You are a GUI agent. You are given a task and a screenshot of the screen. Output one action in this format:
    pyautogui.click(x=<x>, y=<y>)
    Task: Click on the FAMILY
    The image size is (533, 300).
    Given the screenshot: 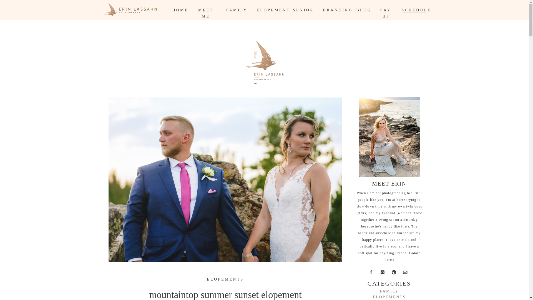 What is the action you would take?
    pyautogui.click(x=389, y=291)
    